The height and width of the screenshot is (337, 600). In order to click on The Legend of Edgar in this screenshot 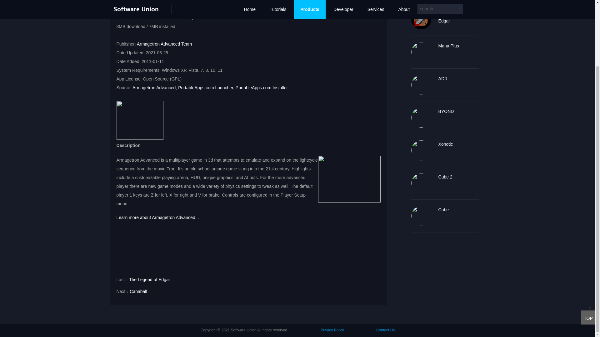, I will do `click(149, 279)`.